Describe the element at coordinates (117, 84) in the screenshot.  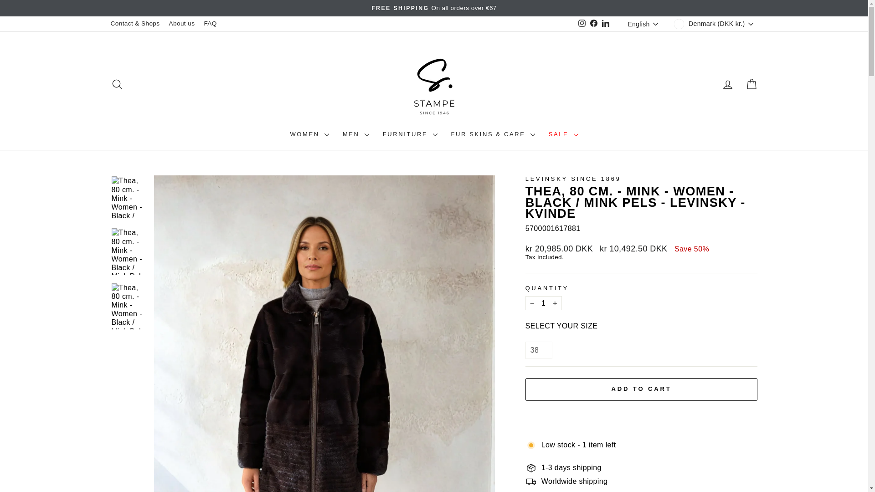
I see `ICON-SEARCH` at that location.